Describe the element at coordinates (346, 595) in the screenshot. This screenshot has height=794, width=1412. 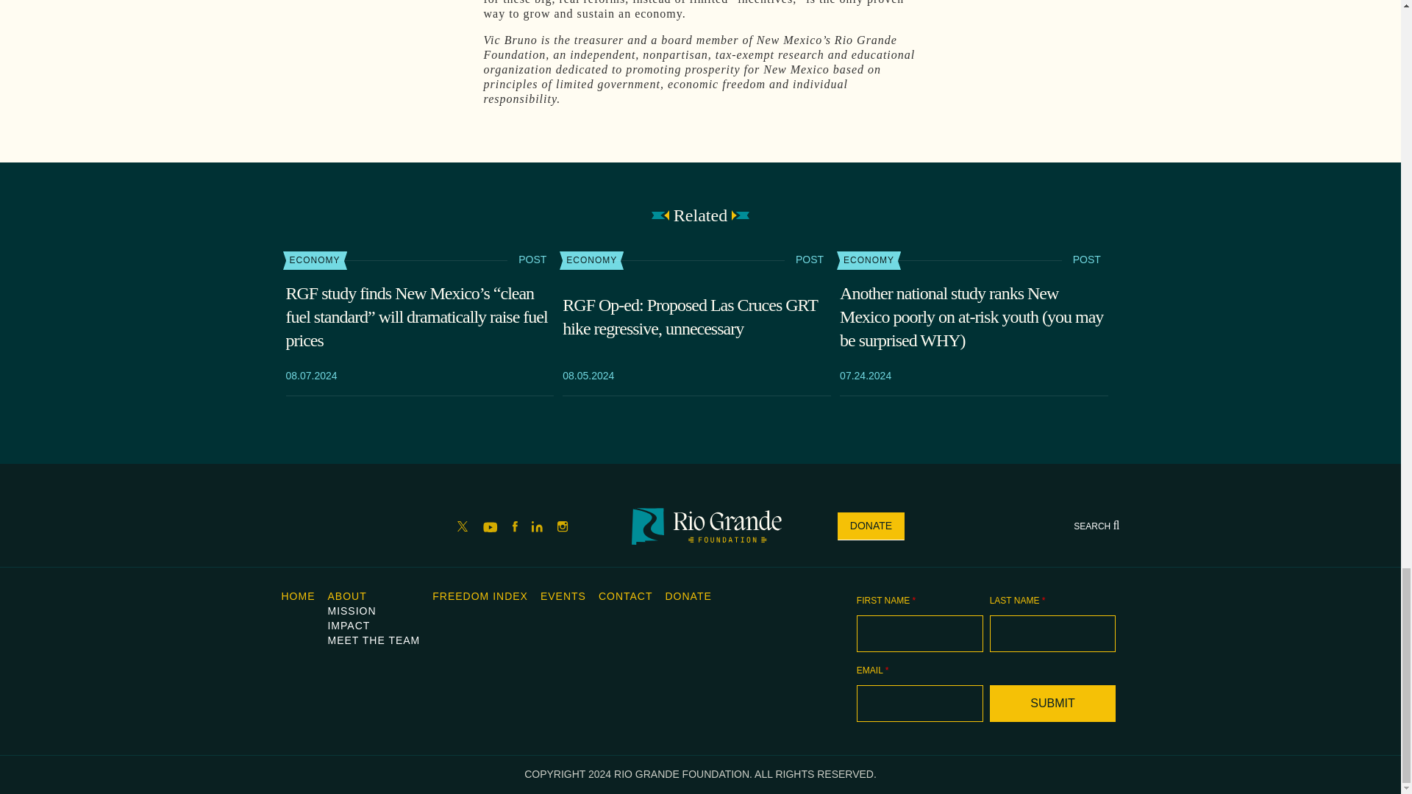
I see `ABOUT` at that location.